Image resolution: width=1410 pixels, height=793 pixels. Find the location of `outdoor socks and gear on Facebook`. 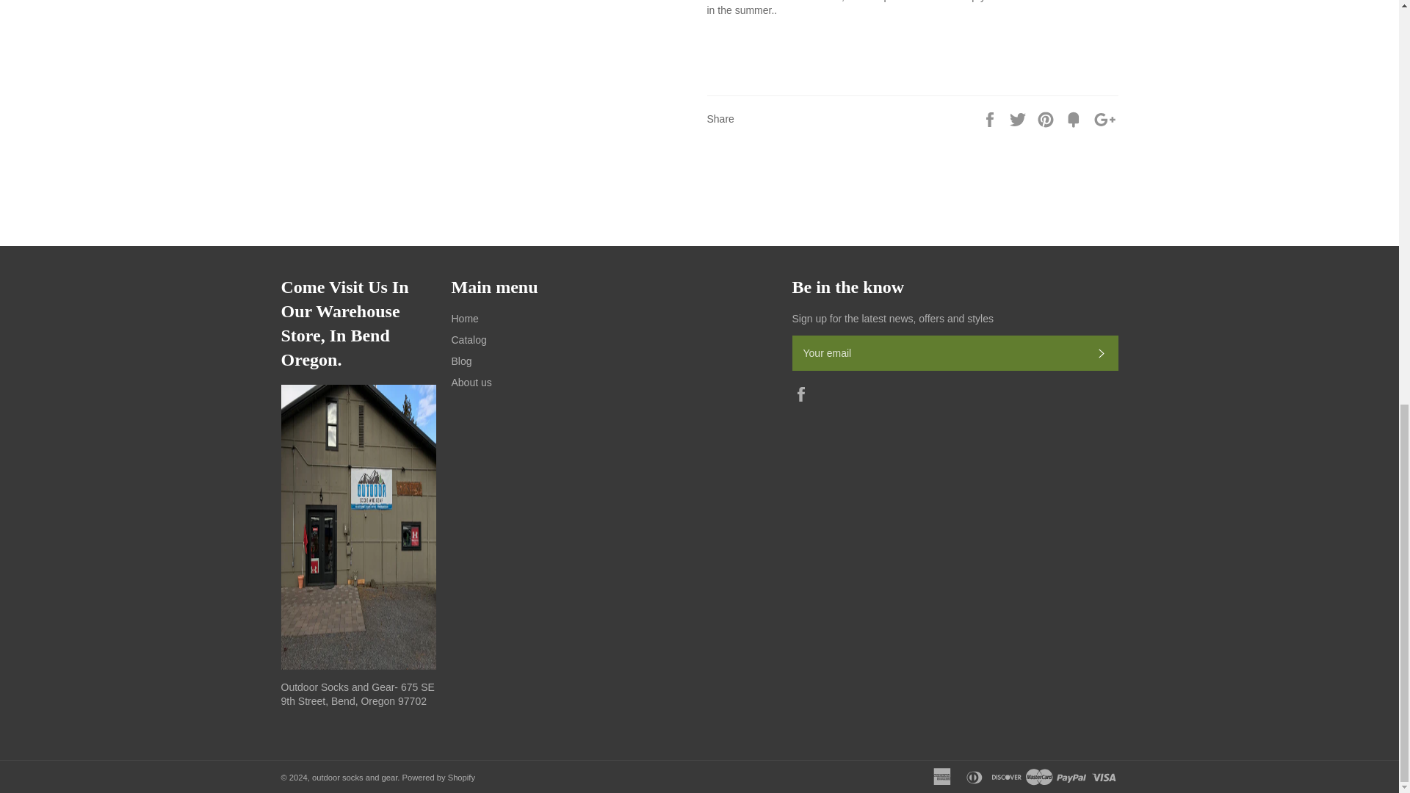

outdoor socks and gear on Facebook is located at coordinates (803, 394).